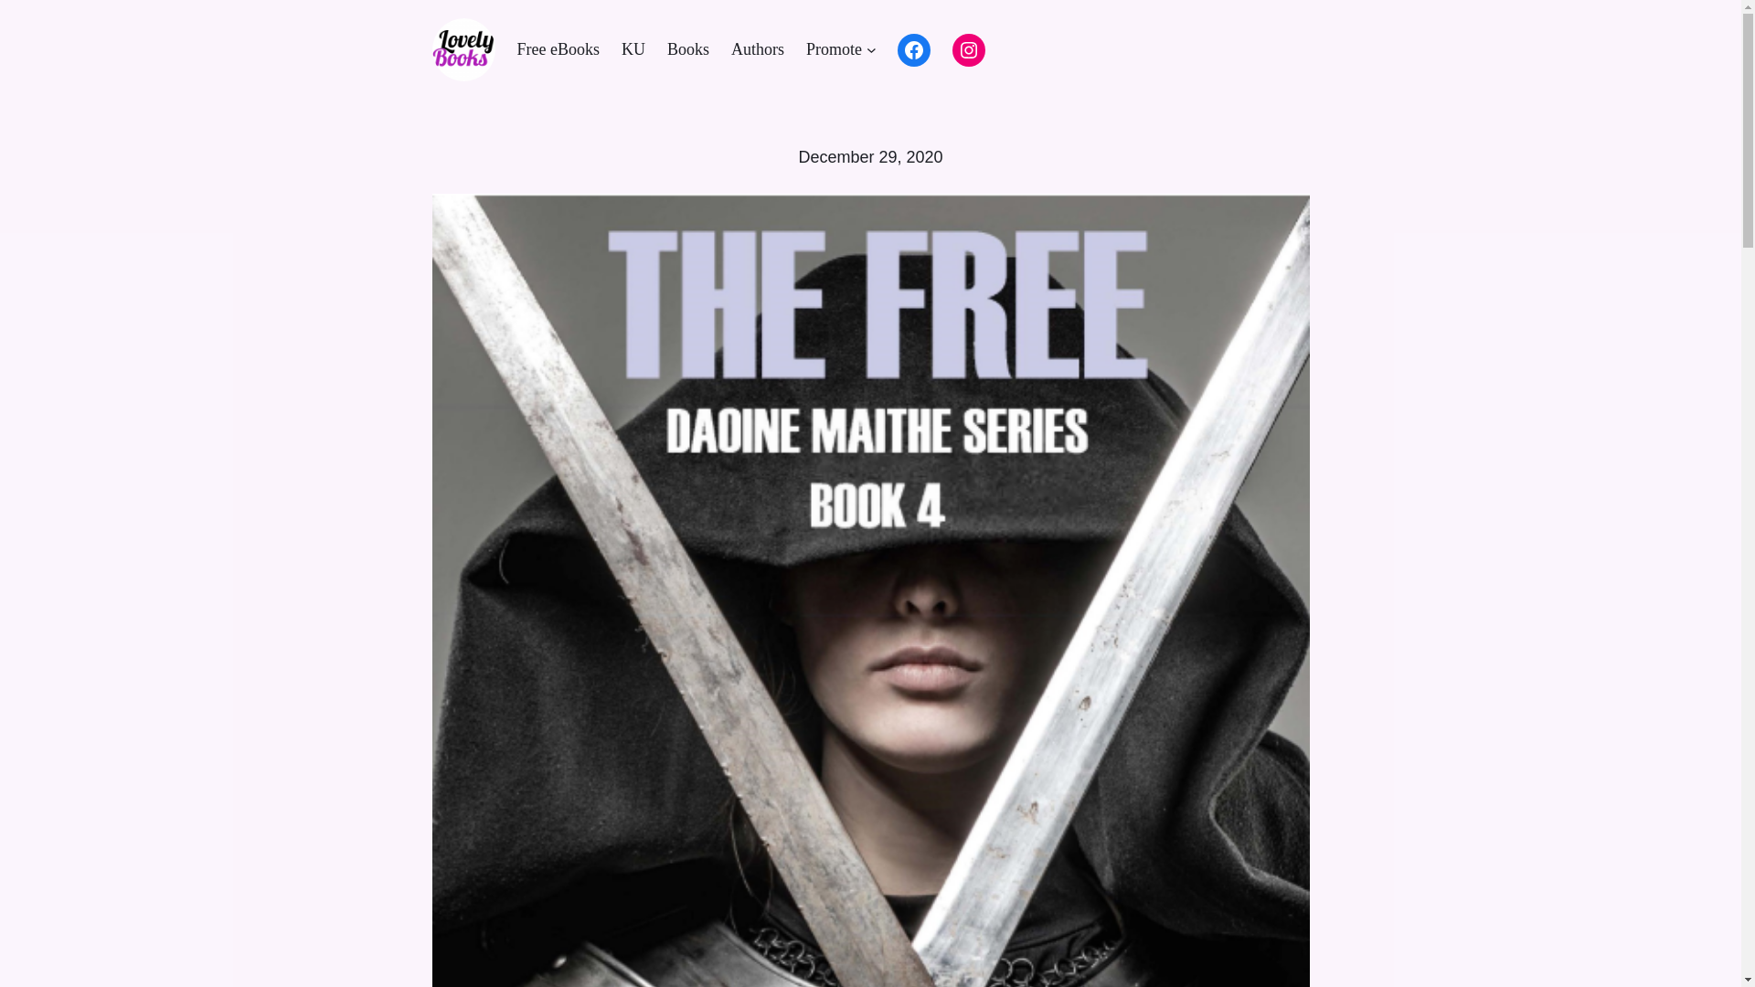 This screenshot has width=1755, height=987. What do you see at coordinates (558, 49) in the screenshot?
I see `Free eBooks` at bounding box center [558, 49].